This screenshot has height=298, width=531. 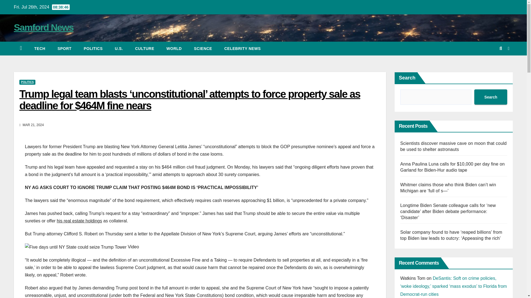 What do you see at coordinates (119, 49) in the screenshot?
I see `U.S.` at bounding box center [119, 49].